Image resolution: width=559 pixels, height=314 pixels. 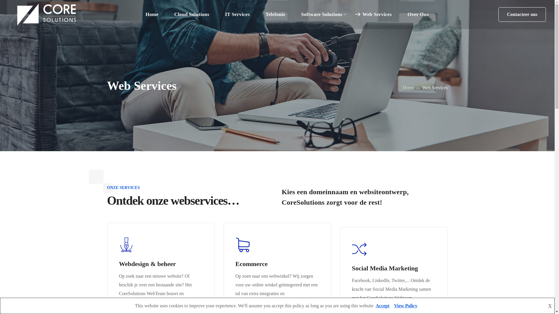 What do you see at coordinates (192, 15) in the screenshot?
I see `Cloud Solutions` at bounding box center [192, 15].